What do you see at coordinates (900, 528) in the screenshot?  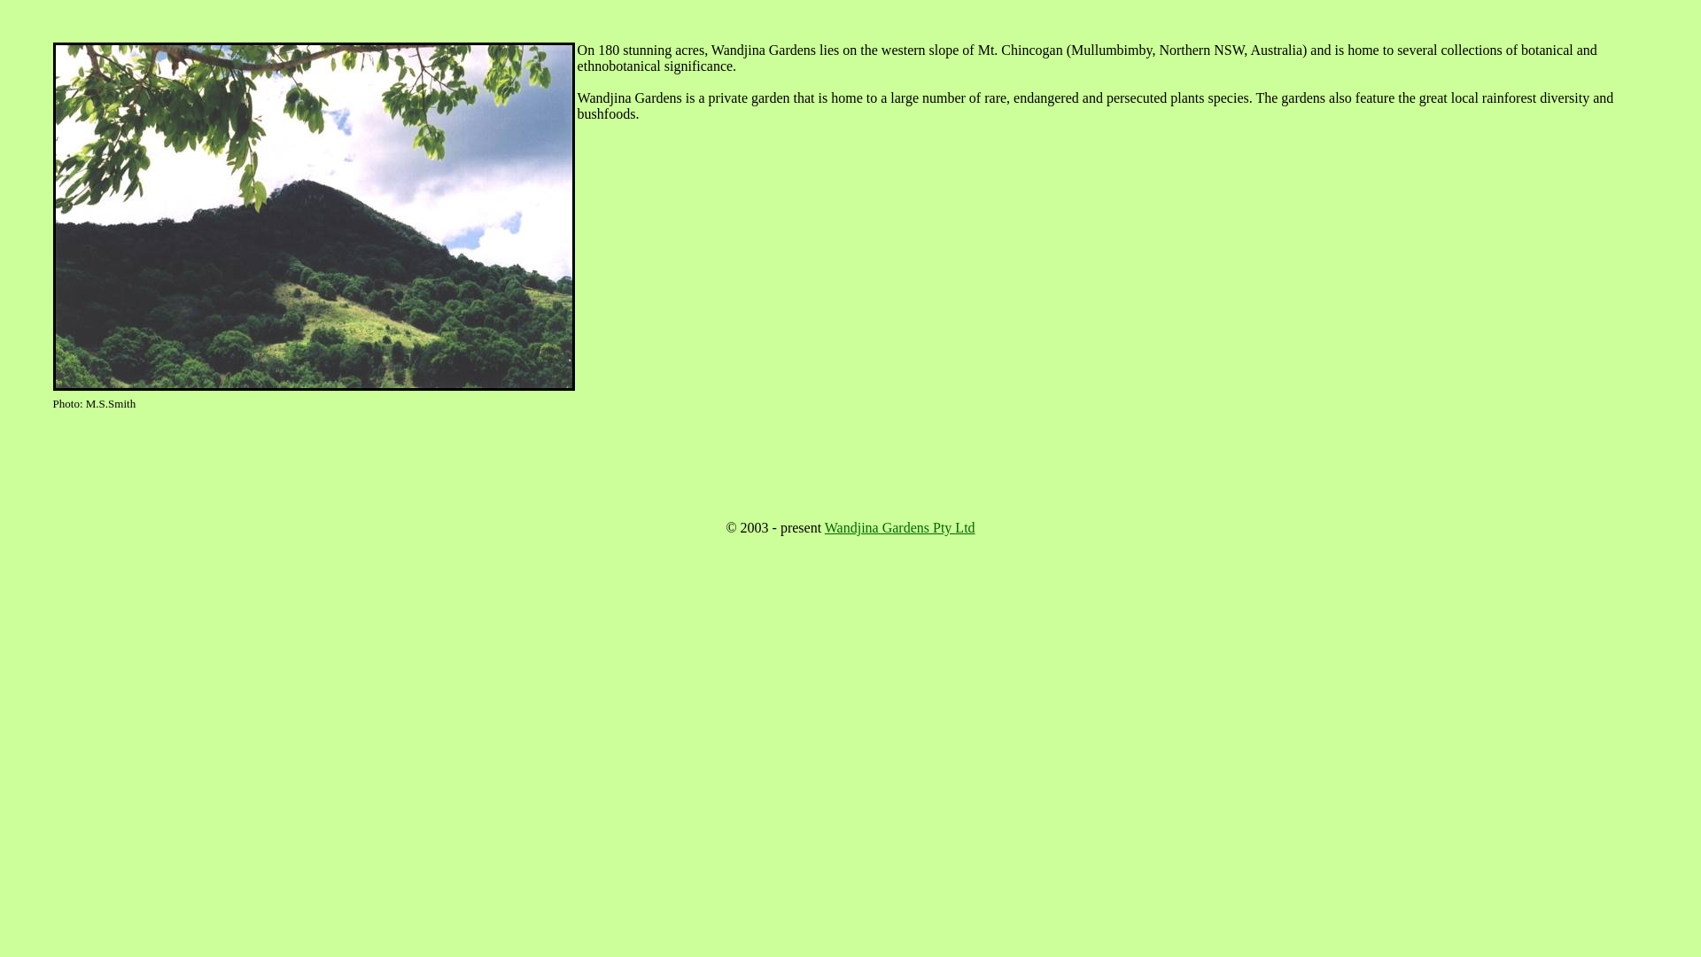 I see `Wandjina Gardens Pty Ltd` at bounding box center [900, 528].